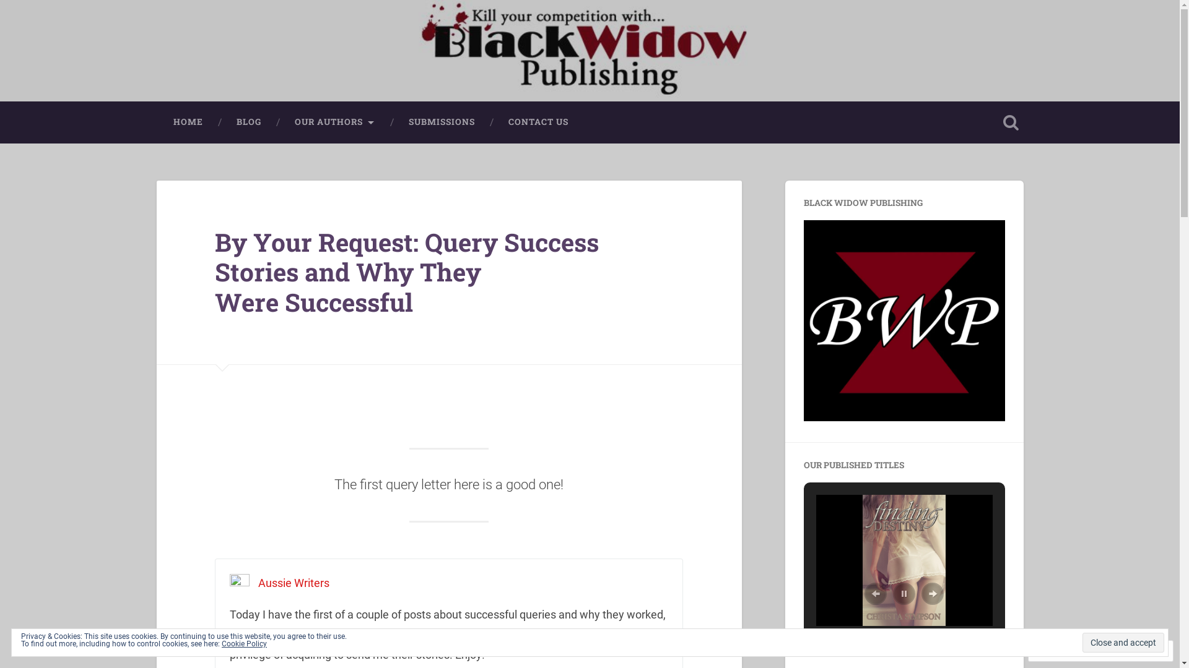 The height and width of the screenshot is (668, 1189). Describe the element at coordinates (539, 122) in the screenshot. I see `CONTACT US` at that location.